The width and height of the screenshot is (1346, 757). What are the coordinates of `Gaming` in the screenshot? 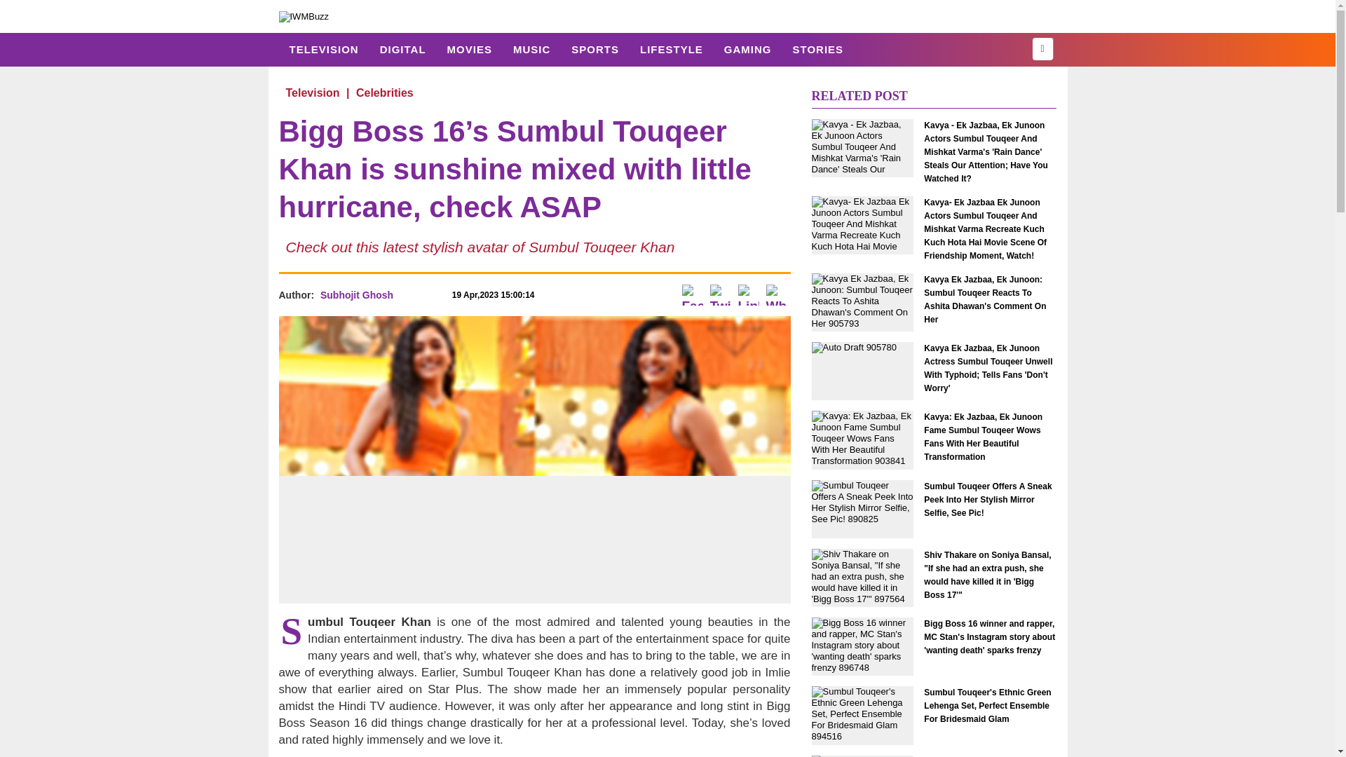 It's located at (747, 49).